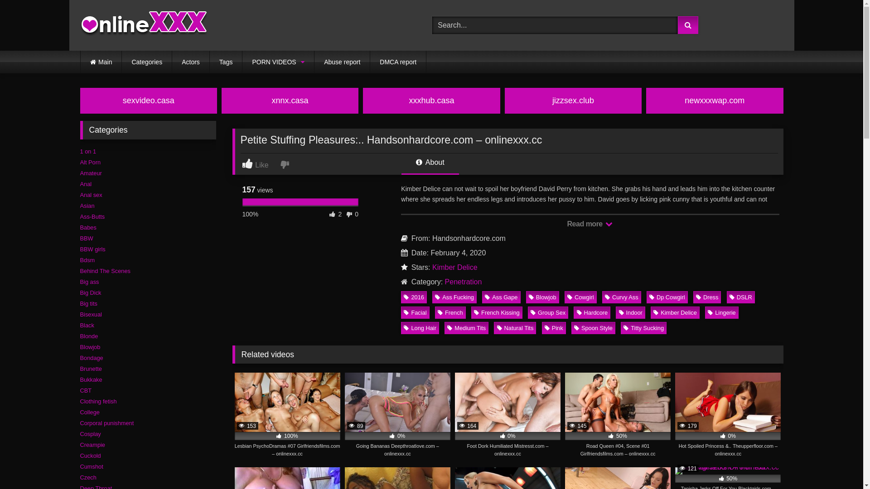  Describe the element at coordinates (191, 62) in the screenshot. I see `Actors` at that location.